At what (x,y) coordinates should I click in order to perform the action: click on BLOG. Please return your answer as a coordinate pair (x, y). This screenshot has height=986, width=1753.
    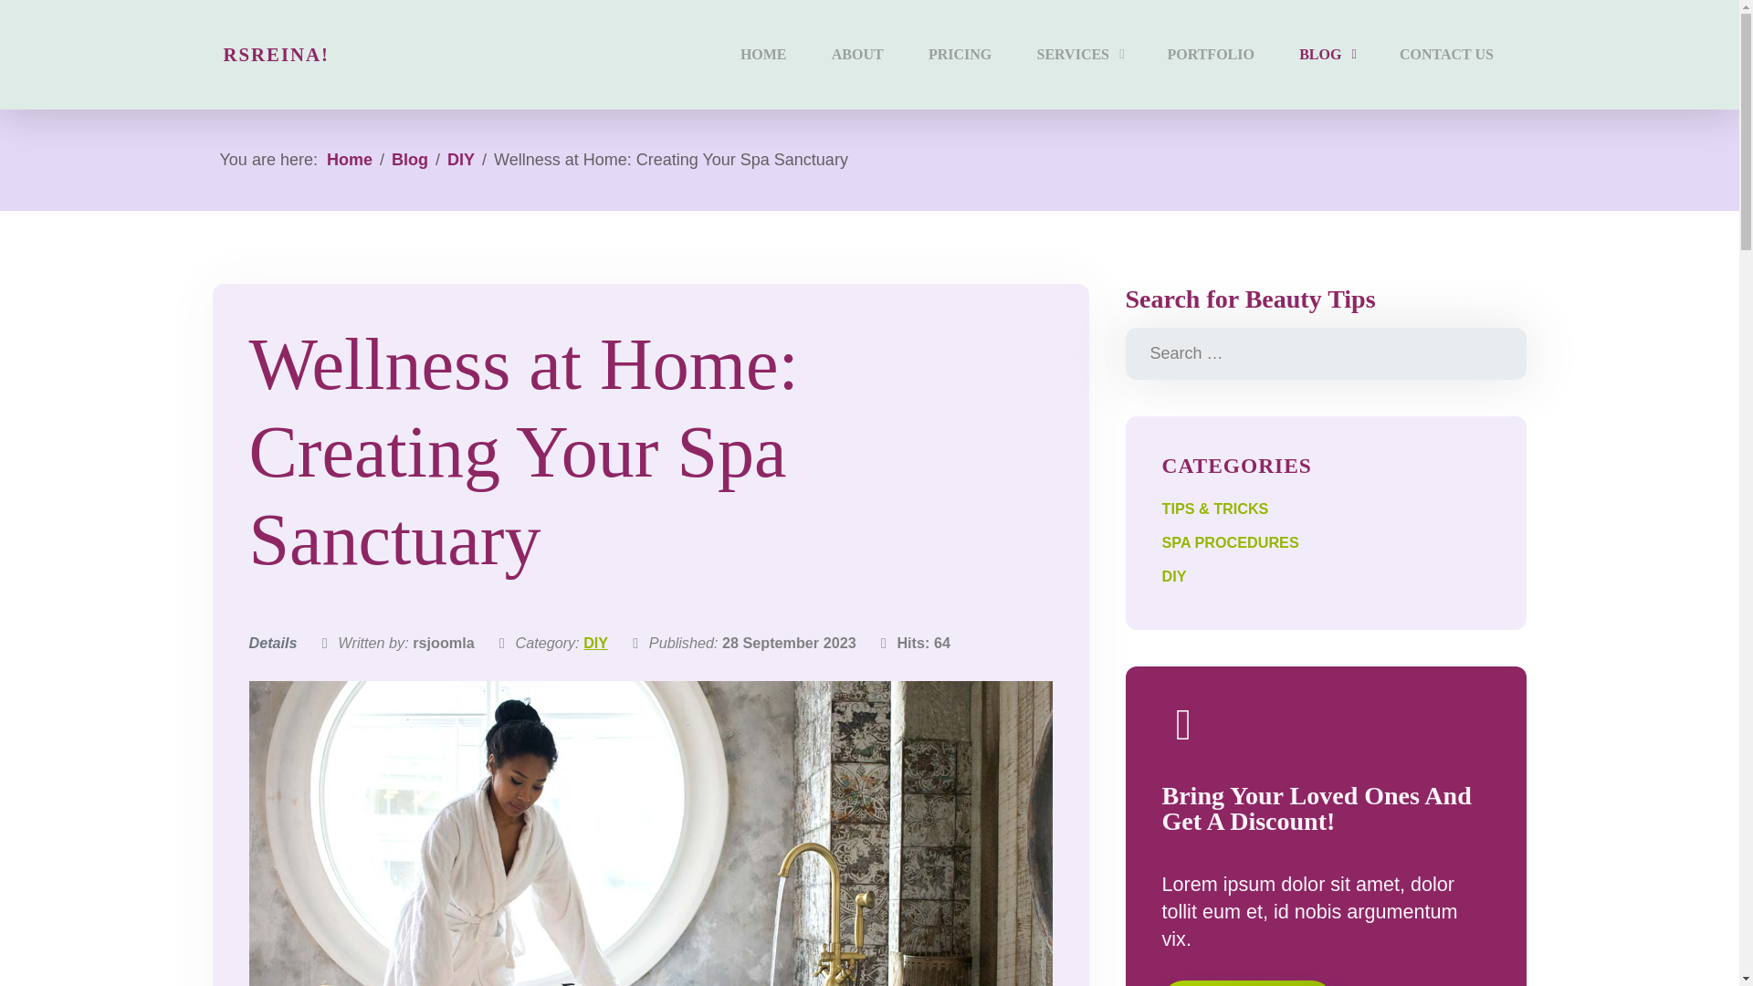
    Looking at the image, I should click on (1309, 55).